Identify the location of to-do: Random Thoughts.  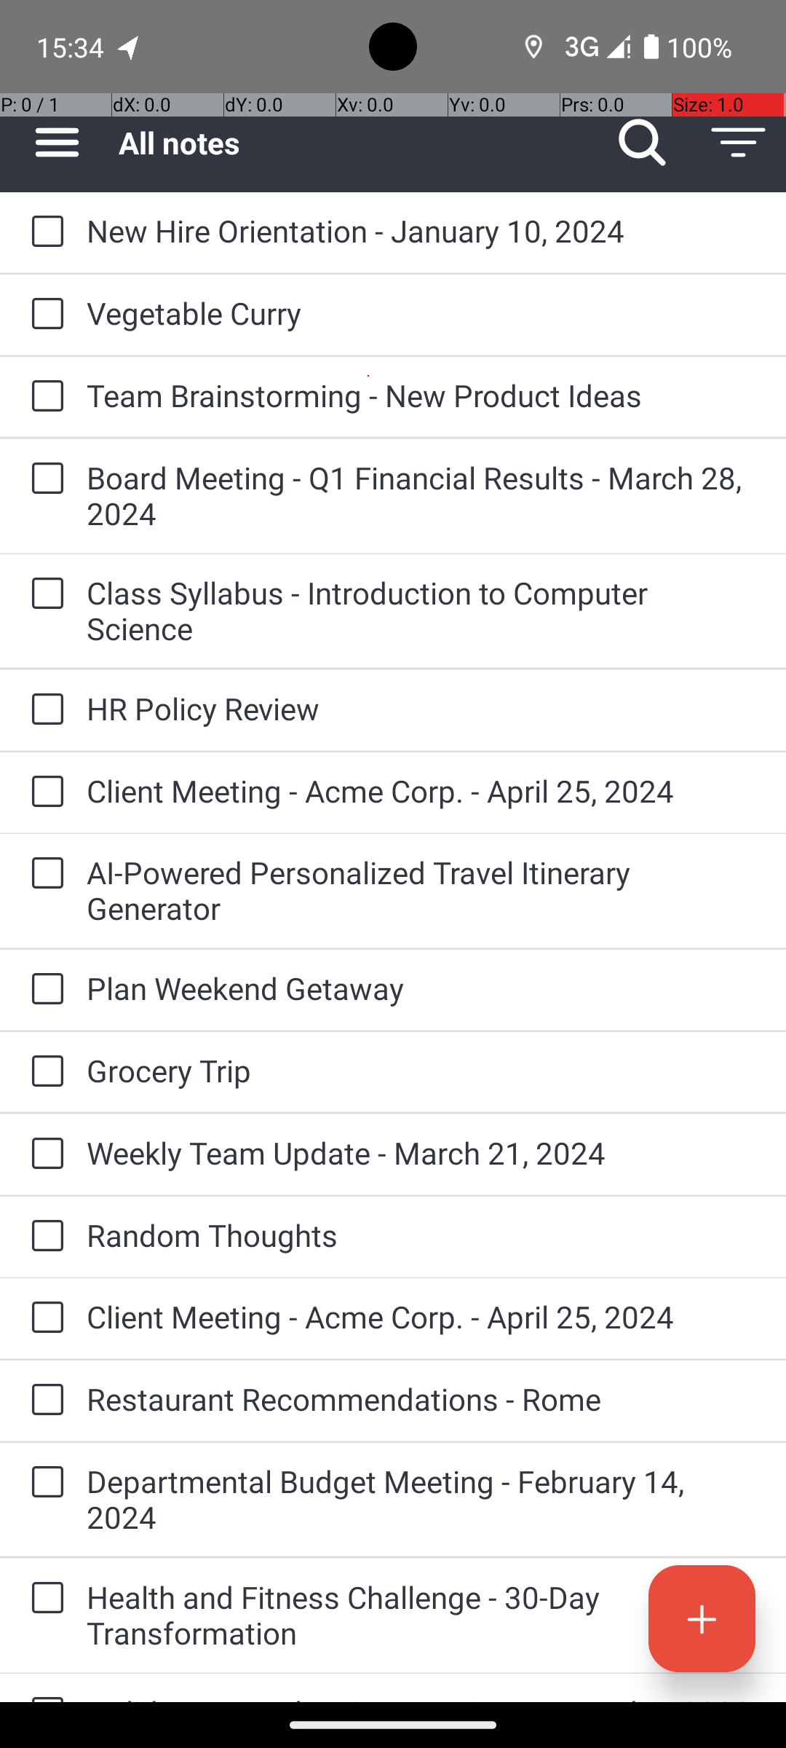
(44, 1237).